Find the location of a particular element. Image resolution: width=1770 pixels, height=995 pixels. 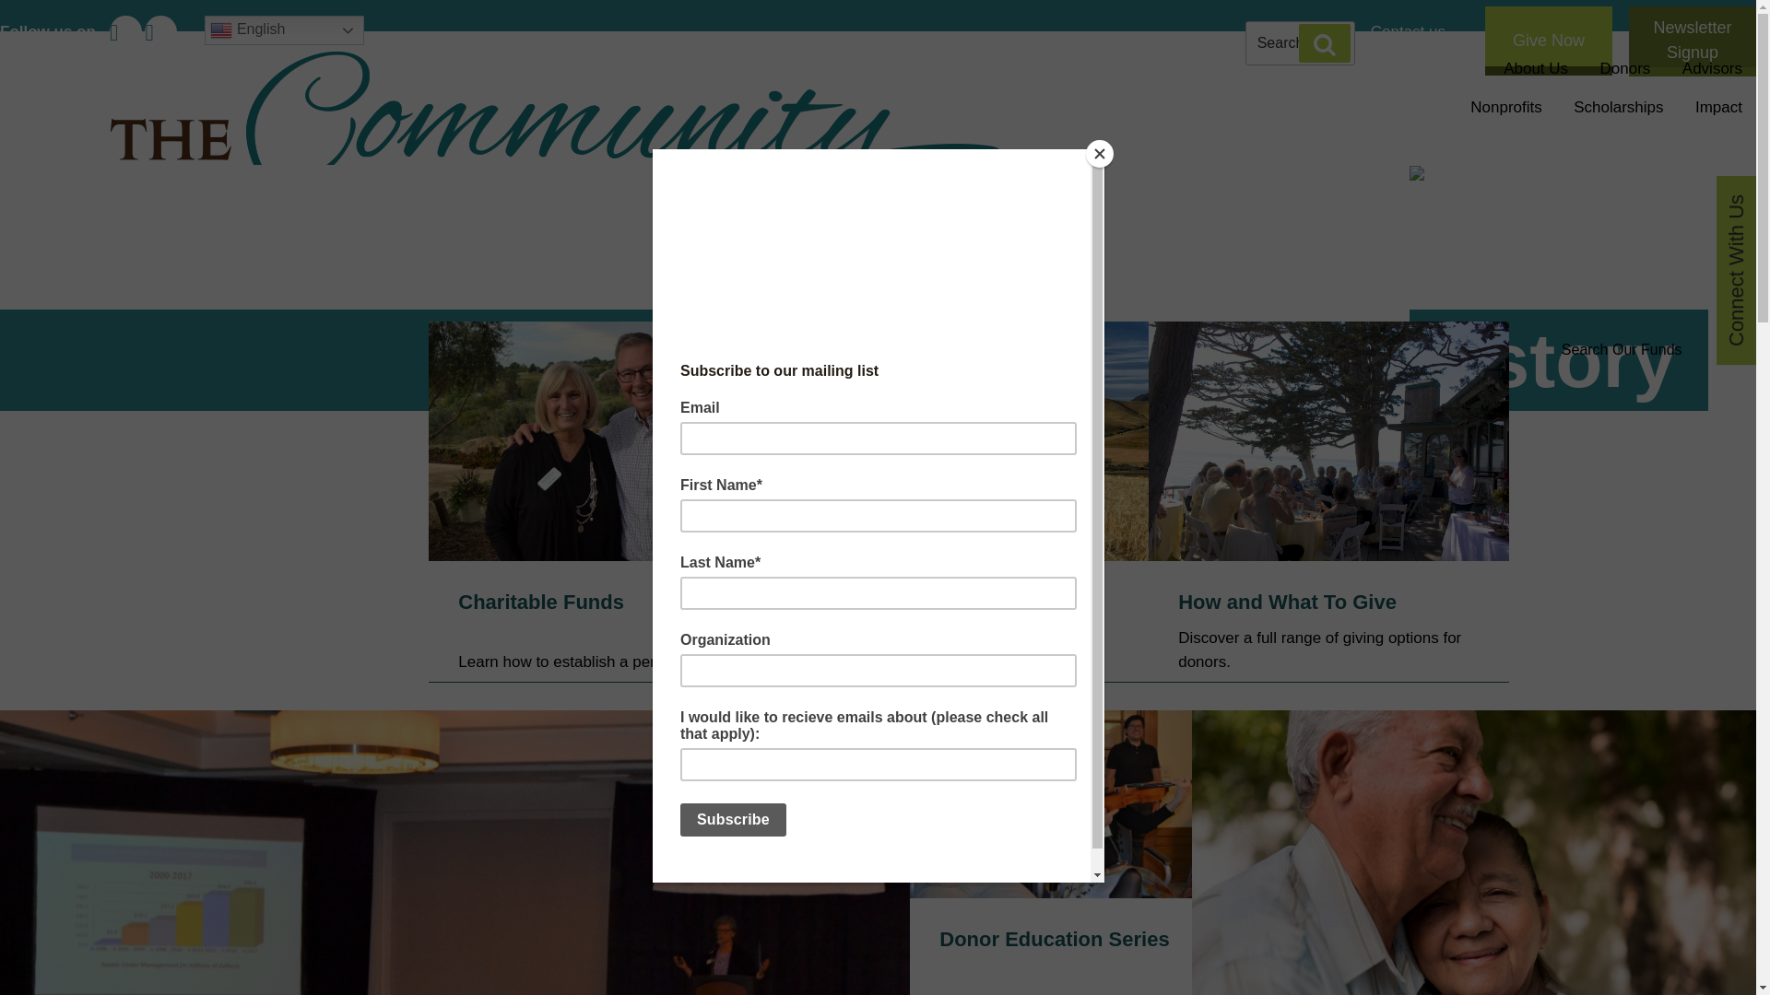

Give Now is located at coordinates (1549, 41).